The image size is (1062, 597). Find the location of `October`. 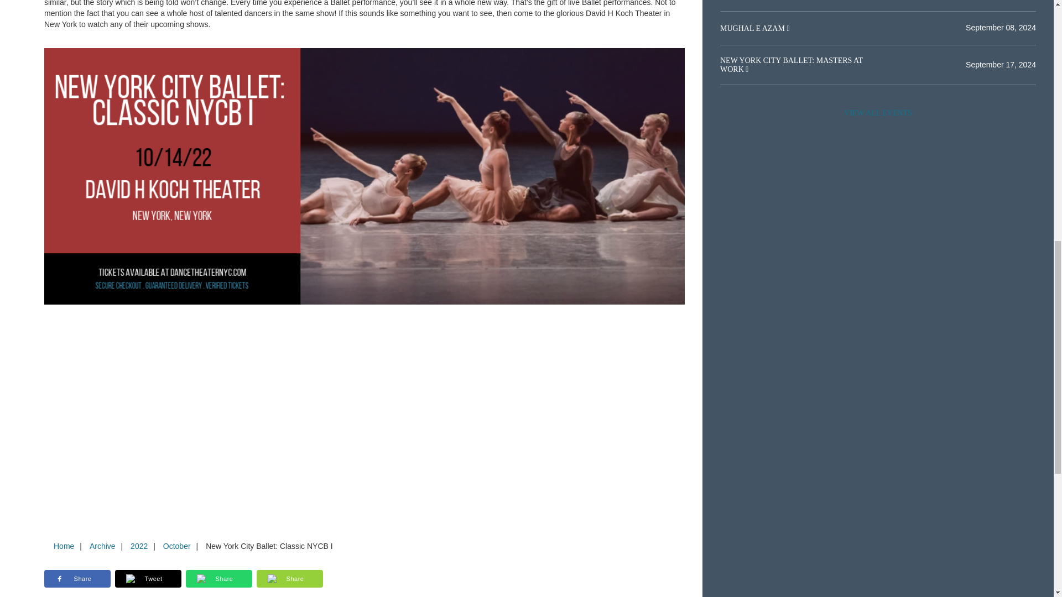

October is located at coordinates (177, 546).